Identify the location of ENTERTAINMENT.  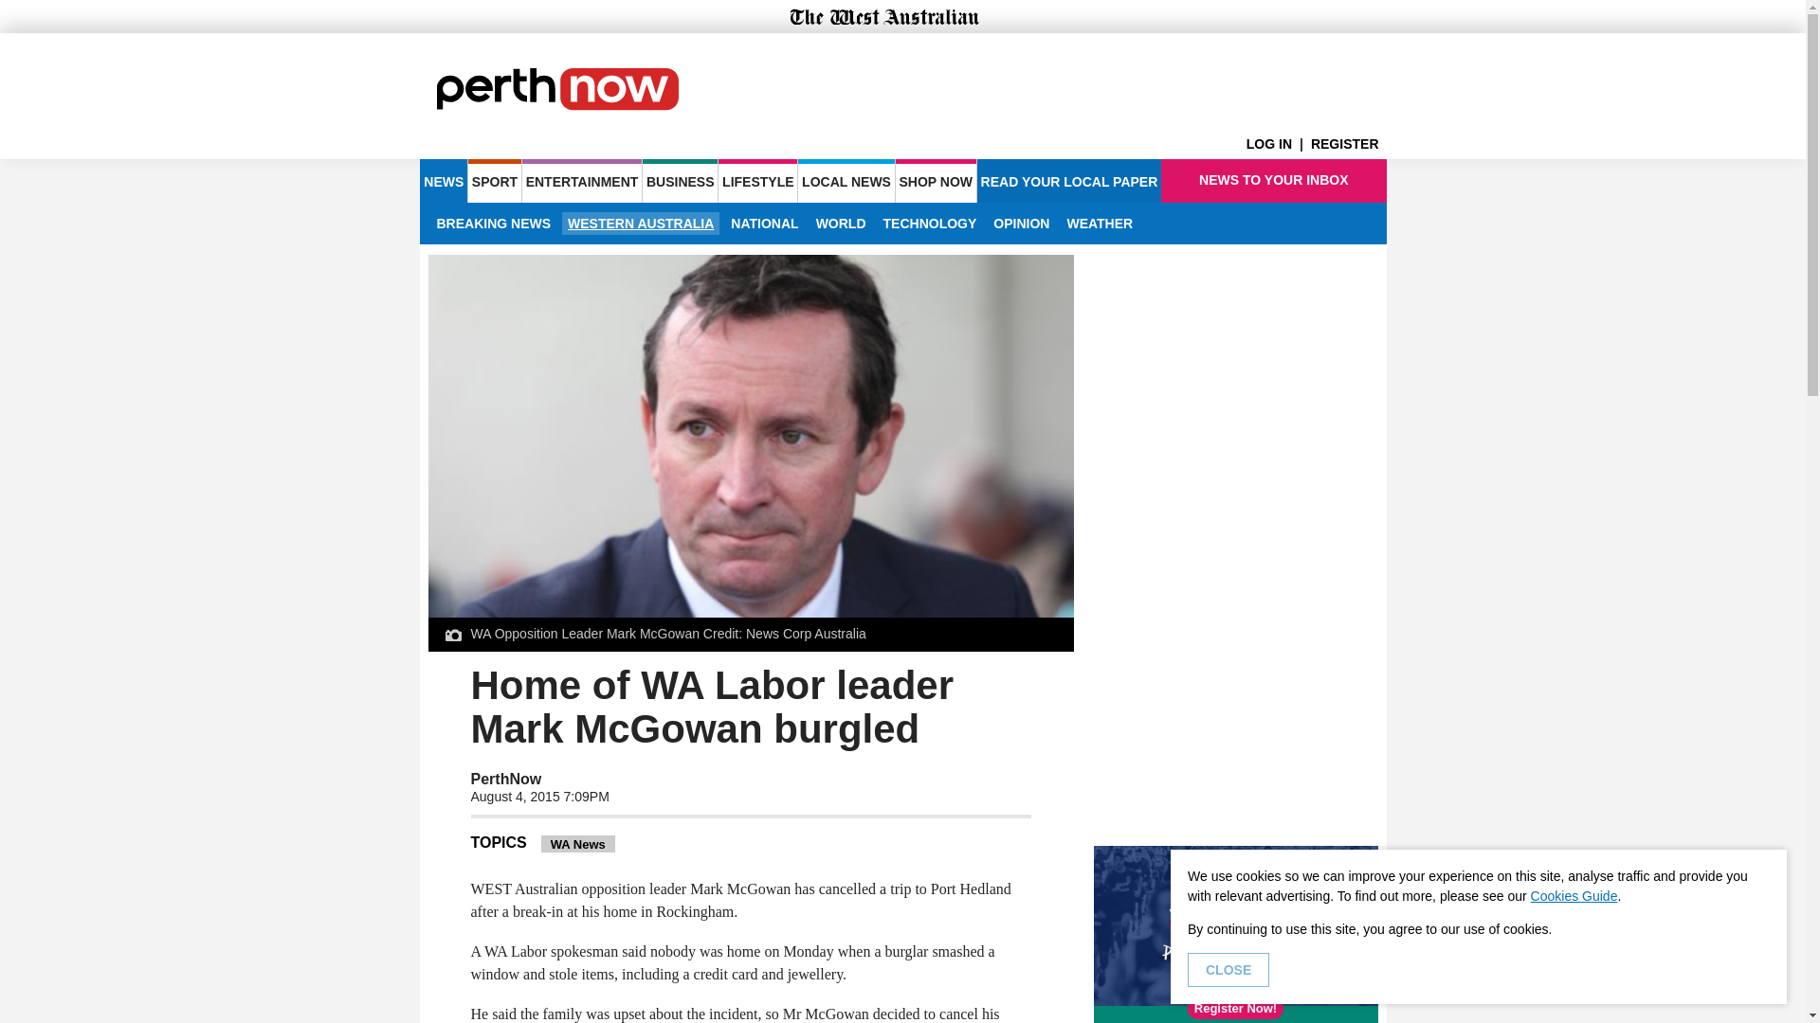
(582, 180).